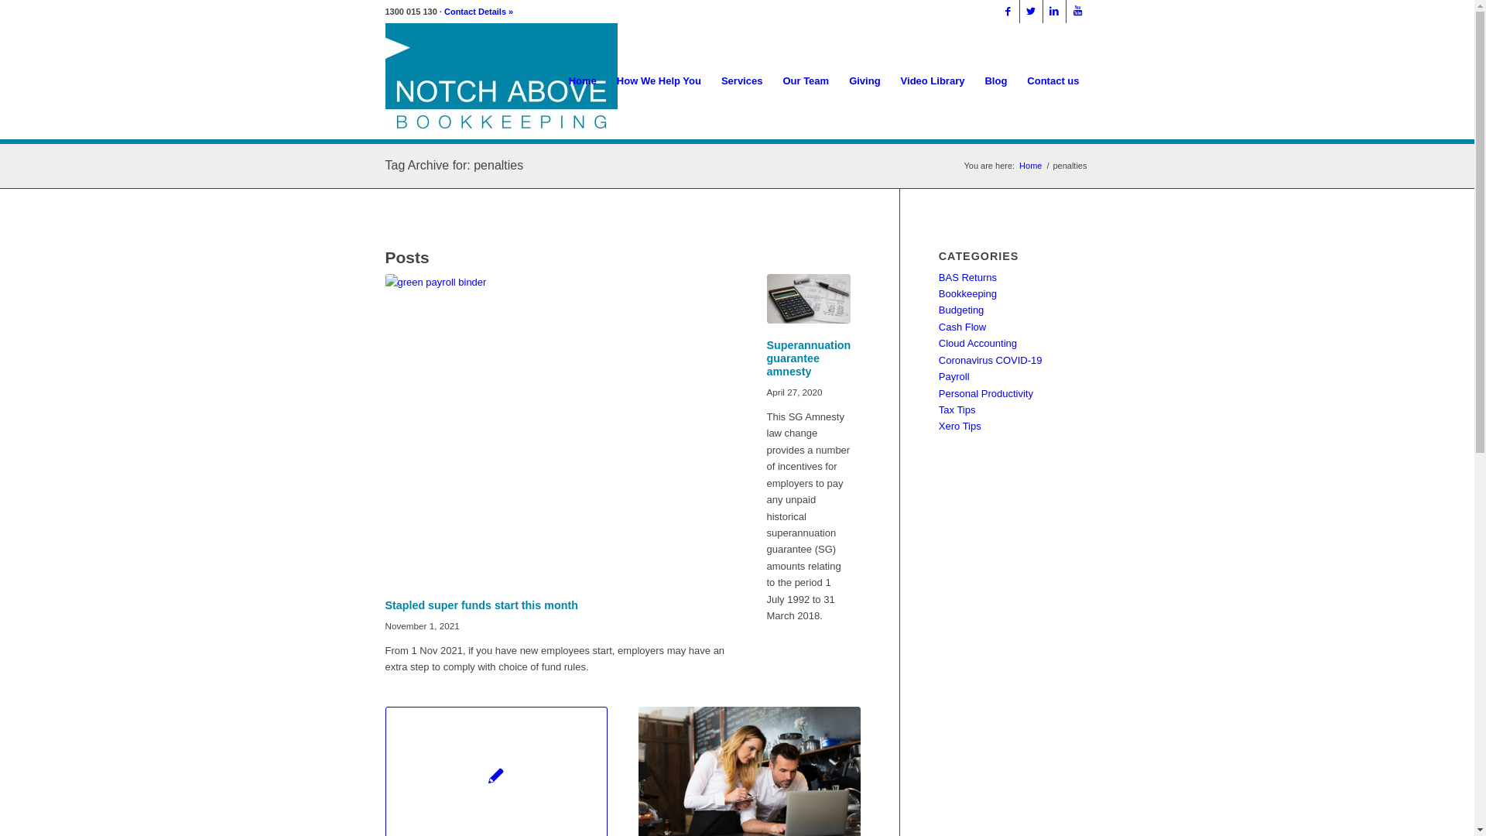 The image size is (1486, 836). I want to click on Bookkeeping, so click(967, 294).